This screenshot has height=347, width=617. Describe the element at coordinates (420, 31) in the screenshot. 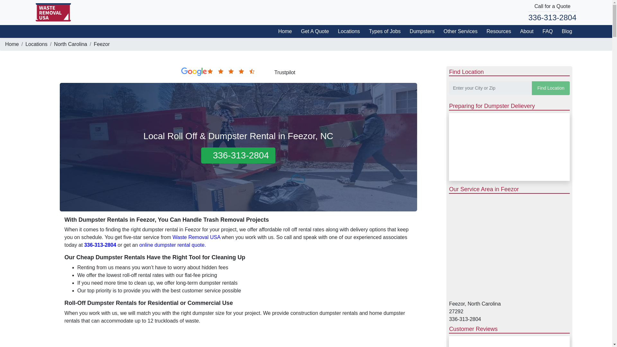

I see `Dumpsters` at that location.